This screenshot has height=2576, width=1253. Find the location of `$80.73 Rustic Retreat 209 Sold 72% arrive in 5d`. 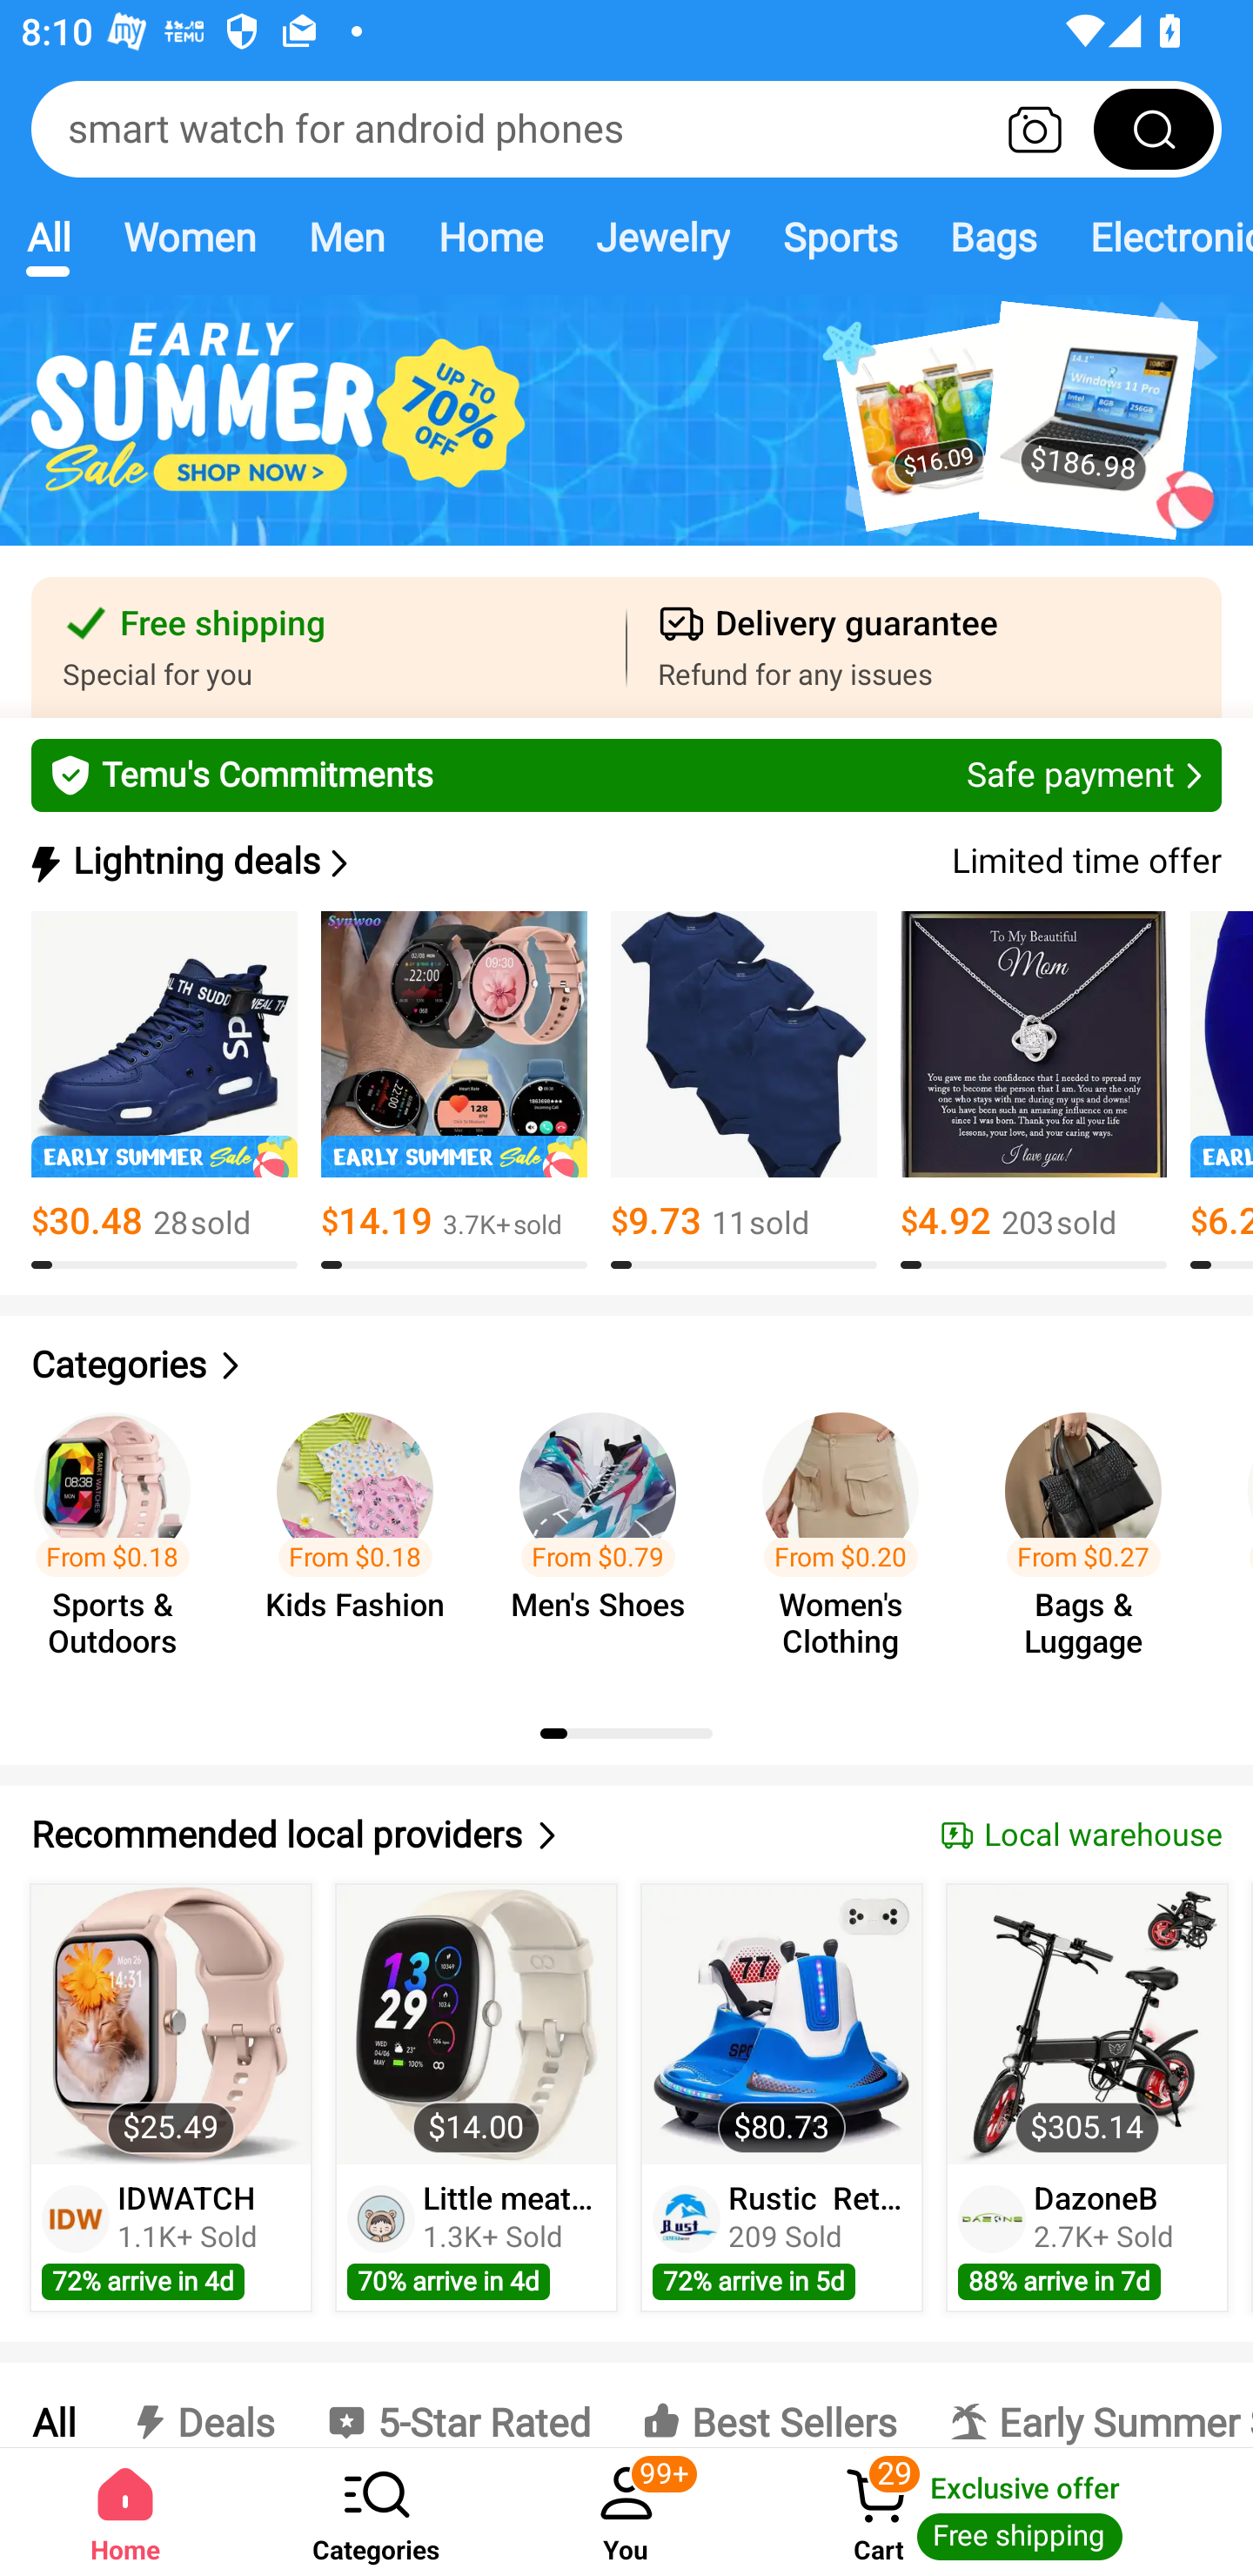

$80.73 Rustic Retreat 209 Sold 72% arrive in 5d is located at coordinates (781, 2097).